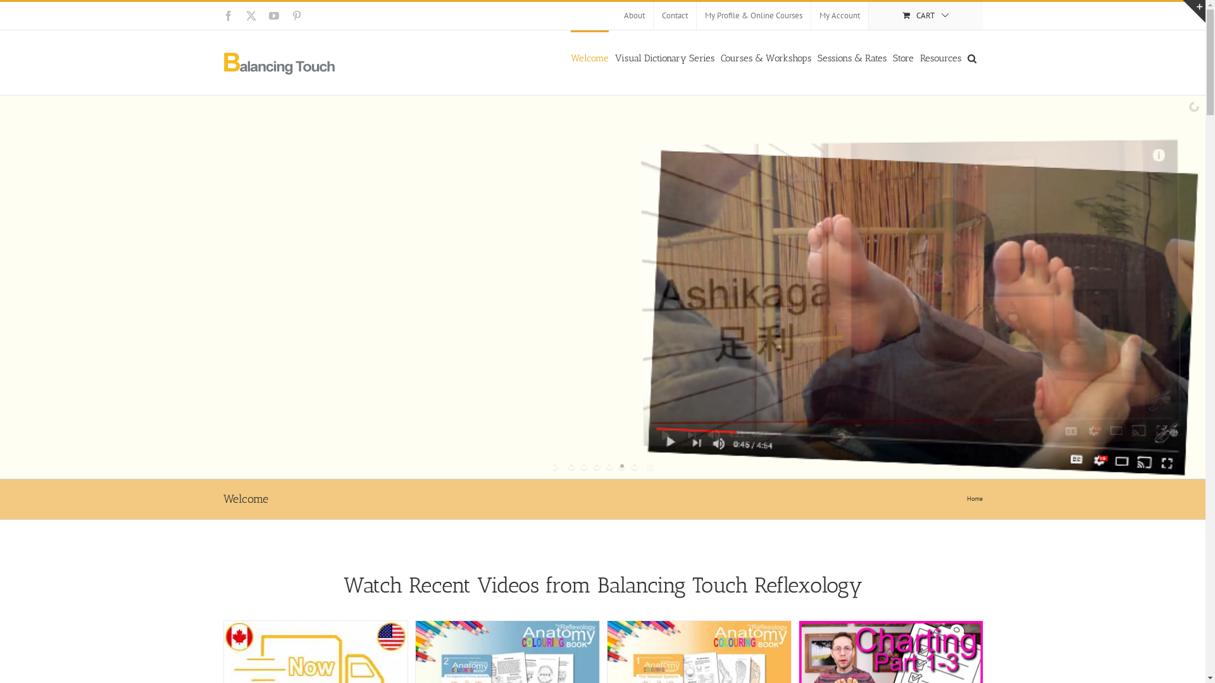 This screenshot has width=1215, height=683. I want to click on CART, so click(925, 16).